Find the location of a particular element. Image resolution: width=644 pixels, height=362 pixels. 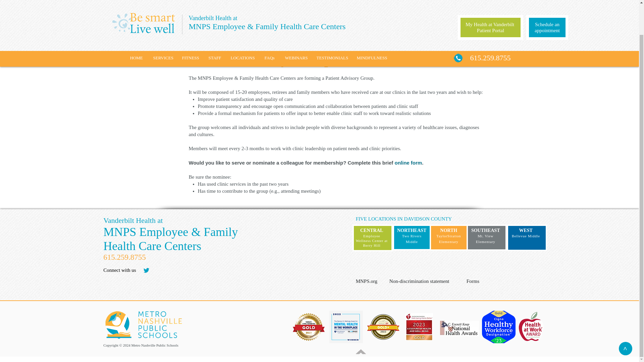

Signature logo - selection 2022.png is located at coordinates (346, 326).